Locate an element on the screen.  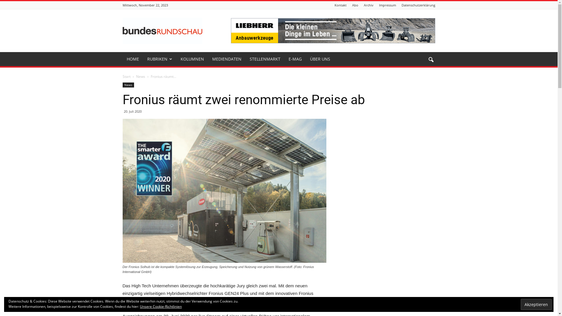
HOME is located at coordinates (133, 59).